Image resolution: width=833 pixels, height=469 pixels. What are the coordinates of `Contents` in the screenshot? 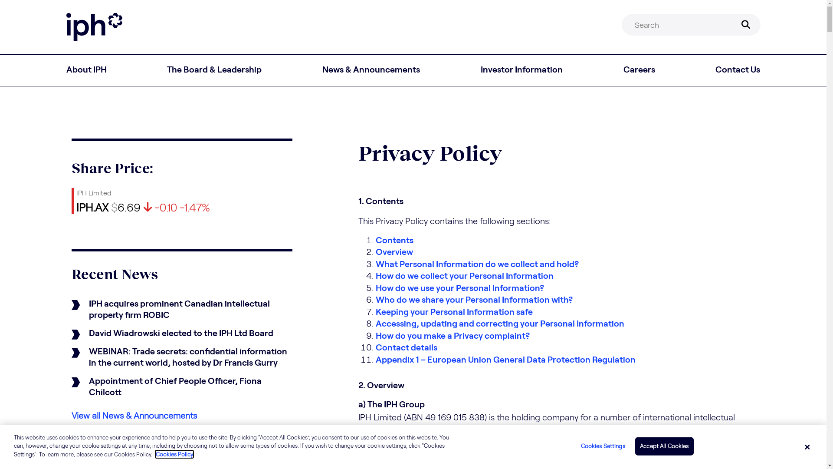 It's located at (395, 240).